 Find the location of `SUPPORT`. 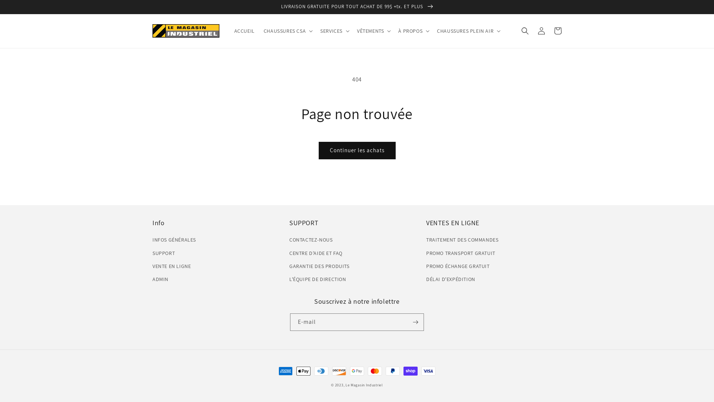

SUPPORT is located at coordinates (164, 253).